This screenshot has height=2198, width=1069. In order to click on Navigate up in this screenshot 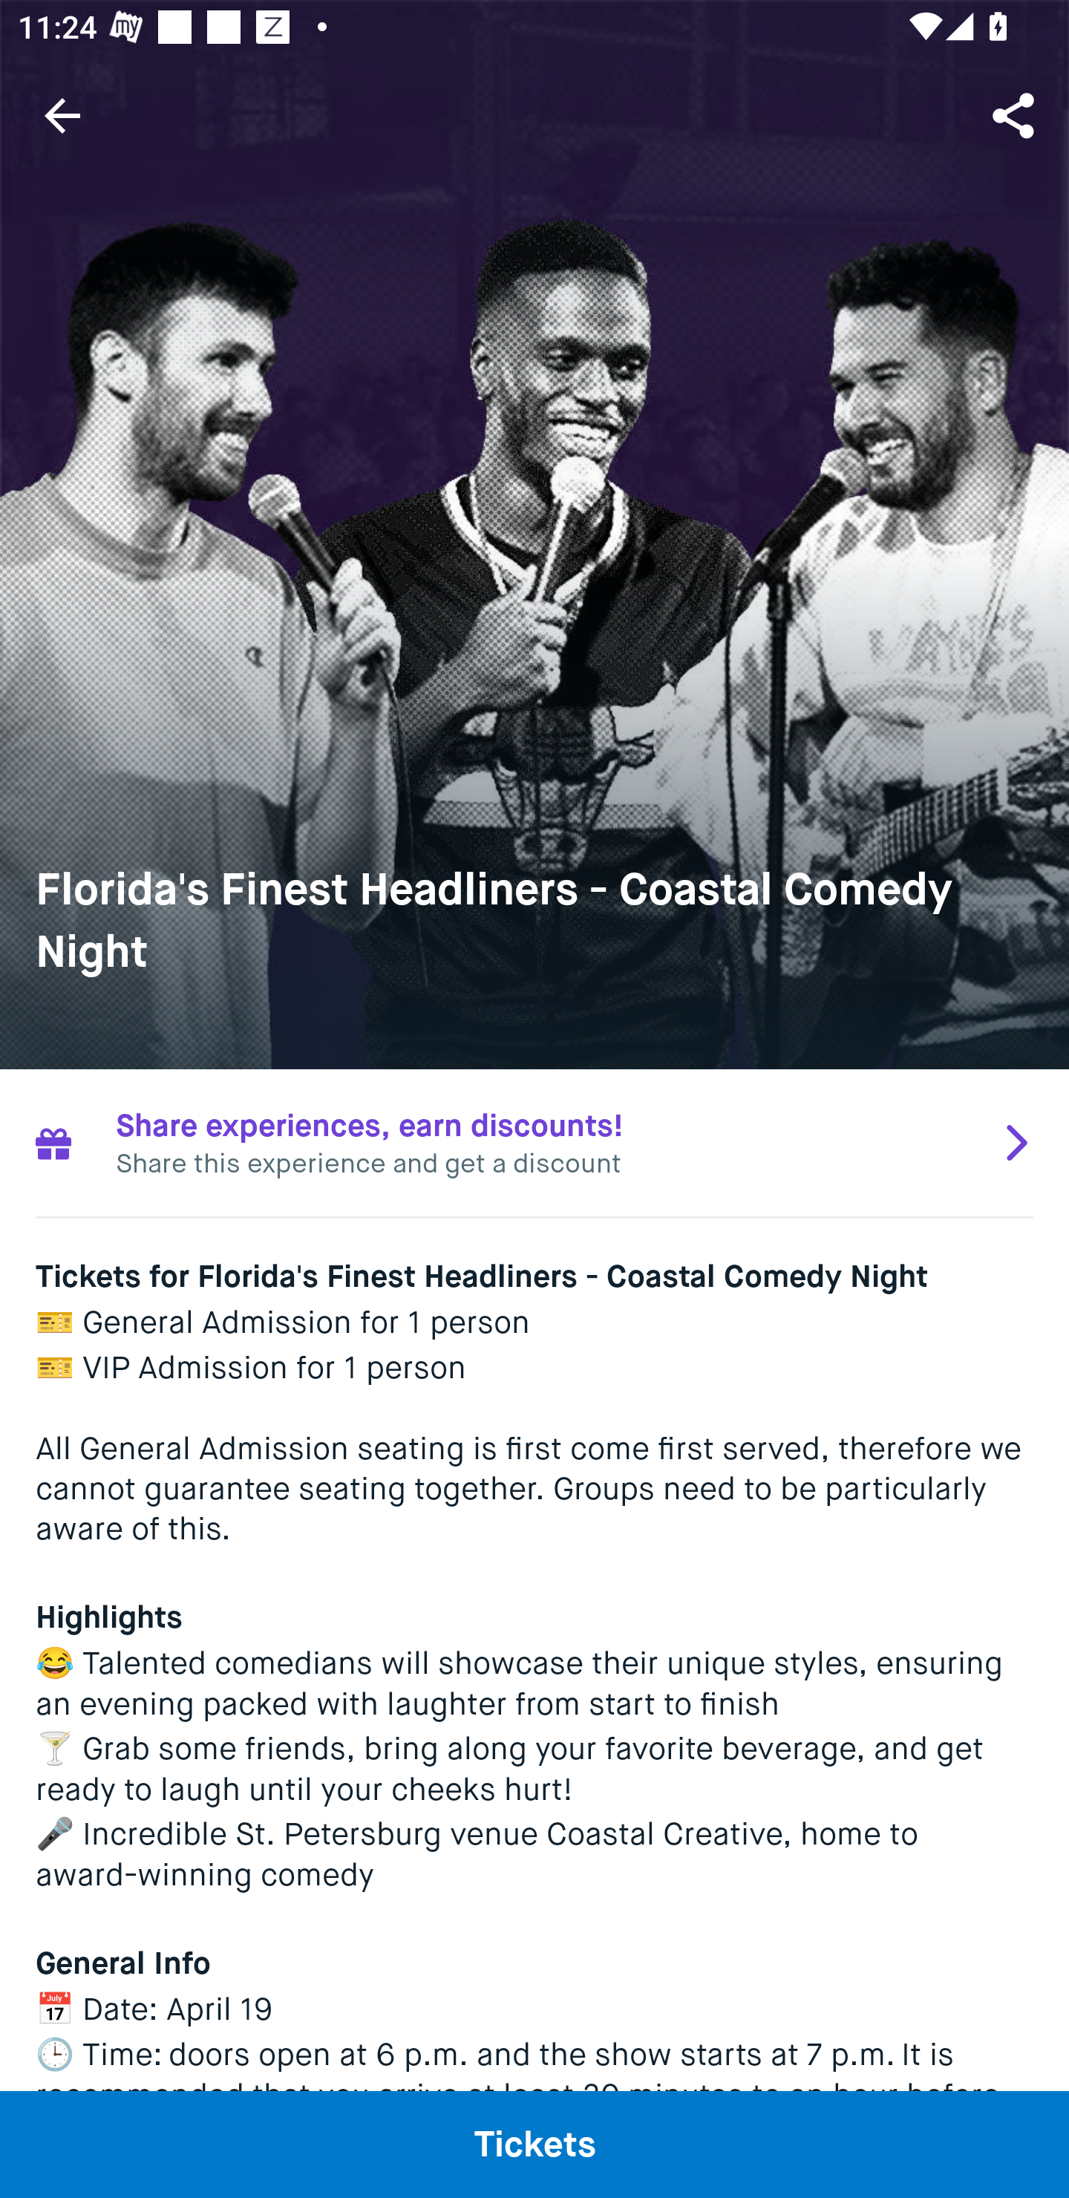, I will do `click(62, 115)`.